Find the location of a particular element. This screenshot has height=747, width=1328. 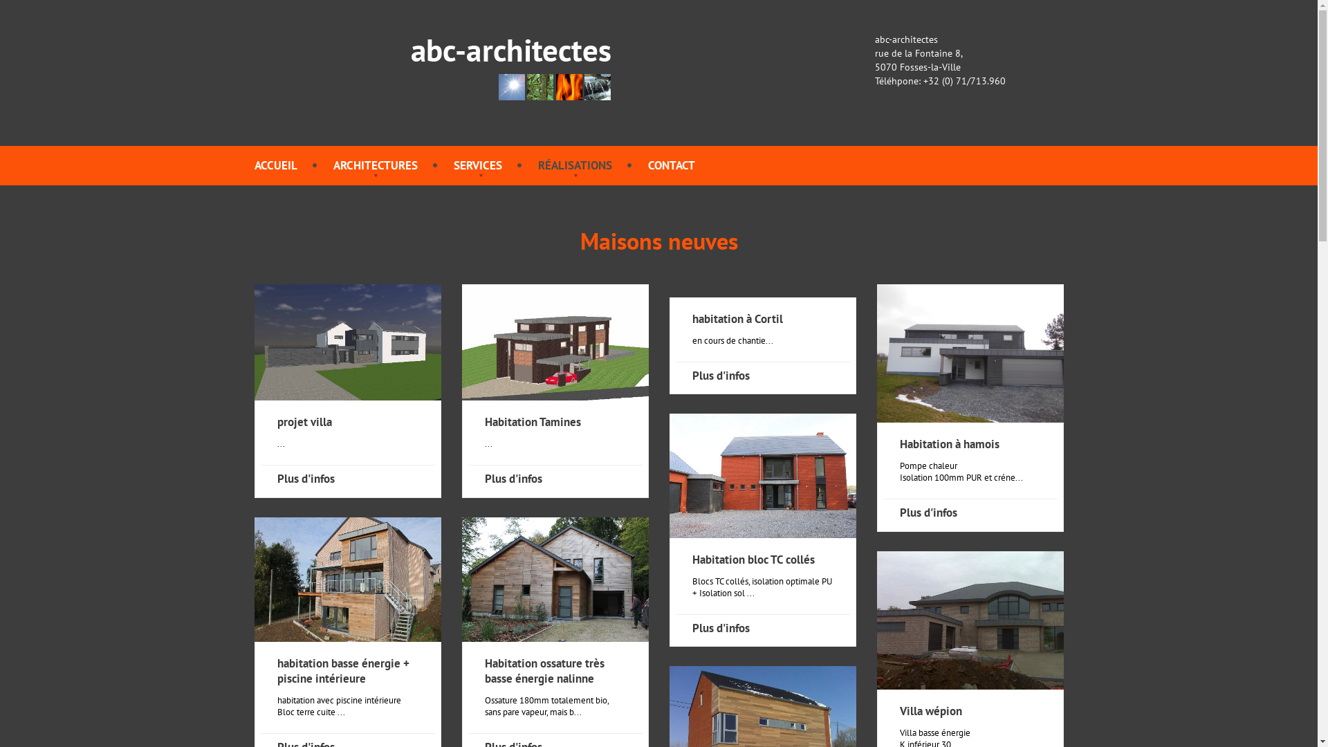

Plus d'infos is located at coordinates (721, 628).